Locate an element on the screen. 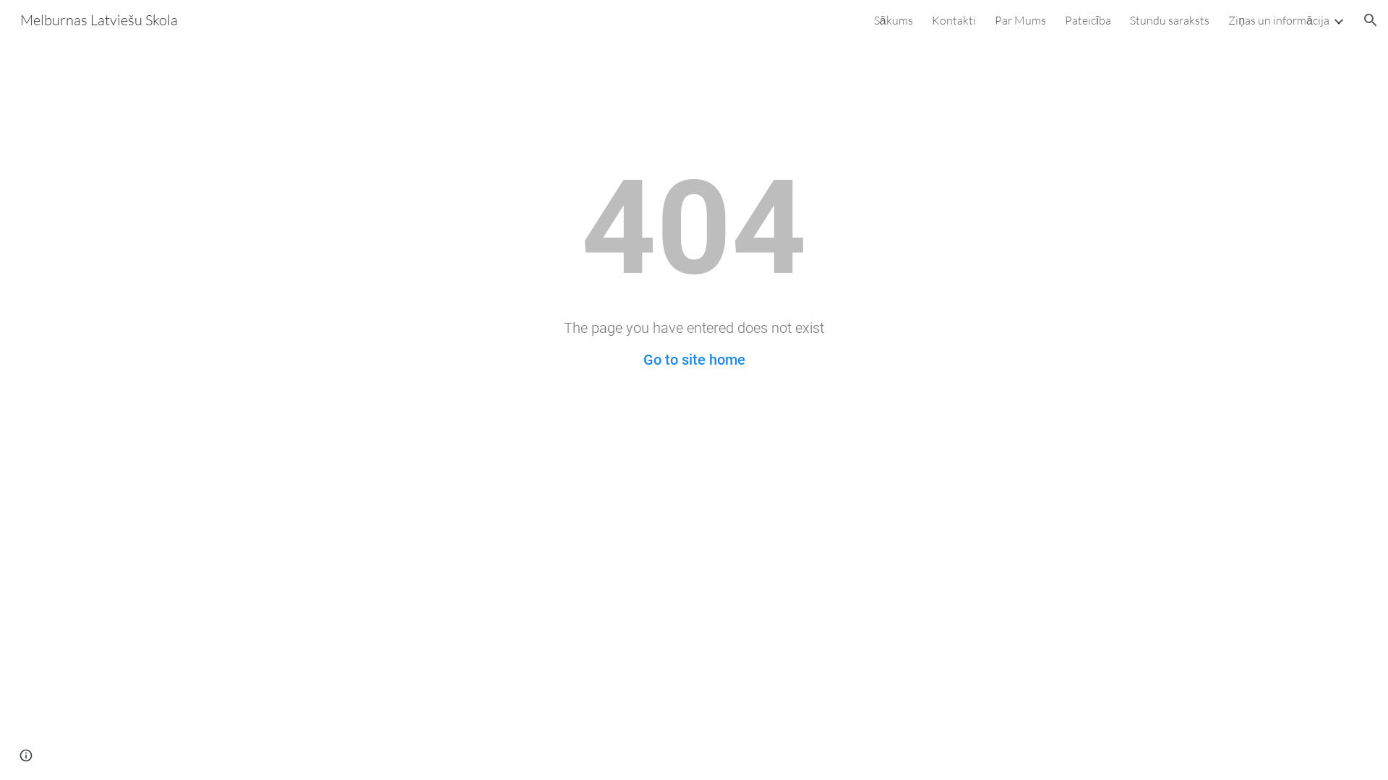  Kontakti is located at coordinates (954, 20).